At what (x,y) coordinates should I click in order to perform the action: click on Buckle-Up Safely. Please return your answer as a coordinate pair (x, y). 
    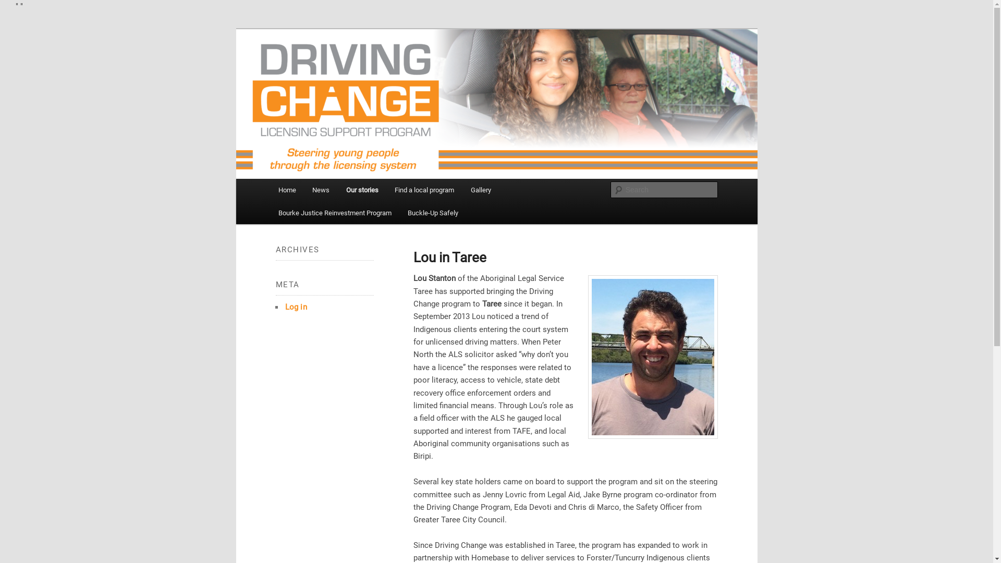
    Looking at the image, I should click on (433, 213).